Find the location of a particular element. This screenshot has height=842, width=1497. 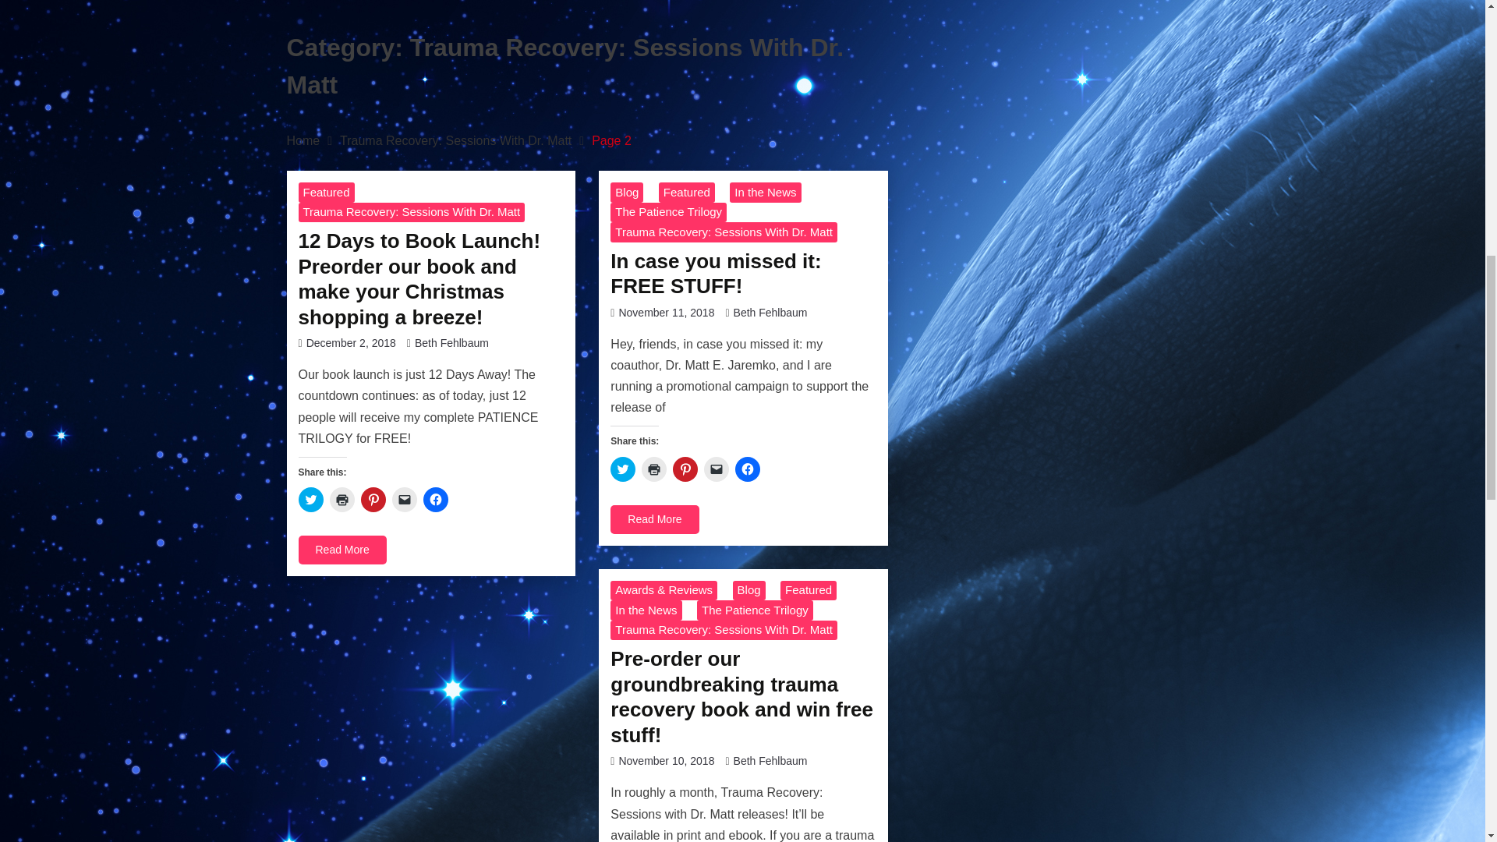

Click to print is located at coordinates (342, 499).